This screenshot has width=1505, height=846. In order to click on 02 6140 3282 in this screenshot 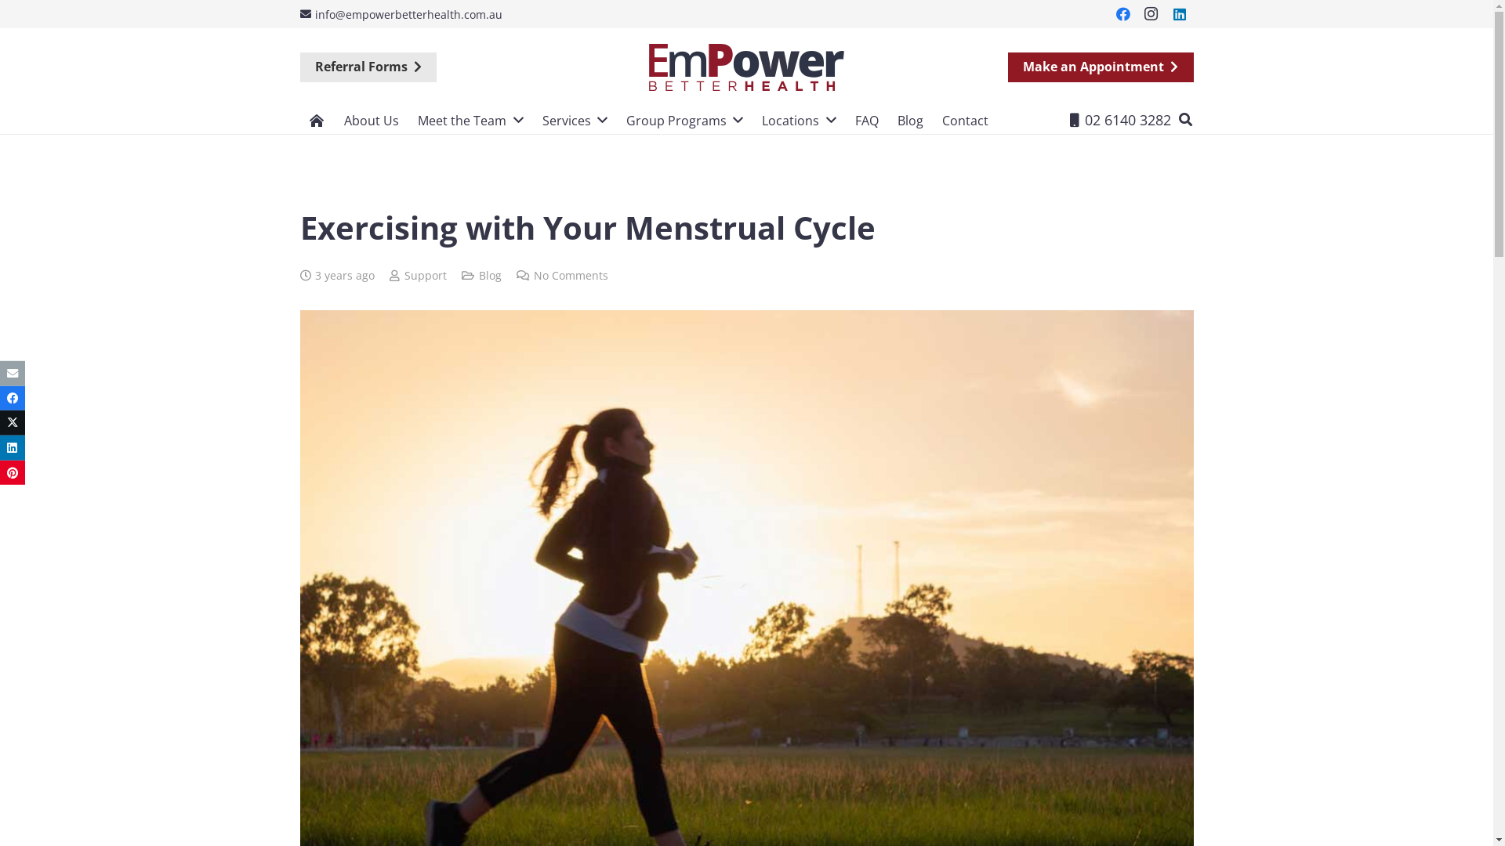, I will do `click(843, 559)`.